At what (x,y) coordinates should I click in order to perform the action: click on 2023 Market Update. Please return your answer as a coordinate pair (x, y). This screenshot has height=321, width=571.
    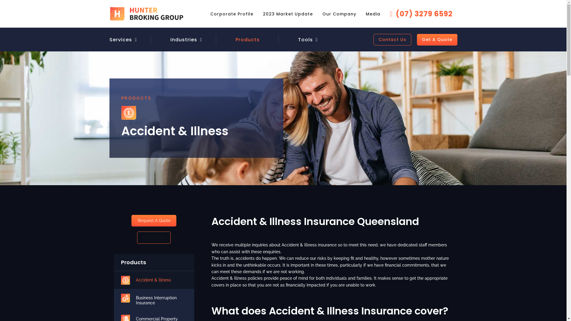
    Looking at the image, I should click on (288, 14).